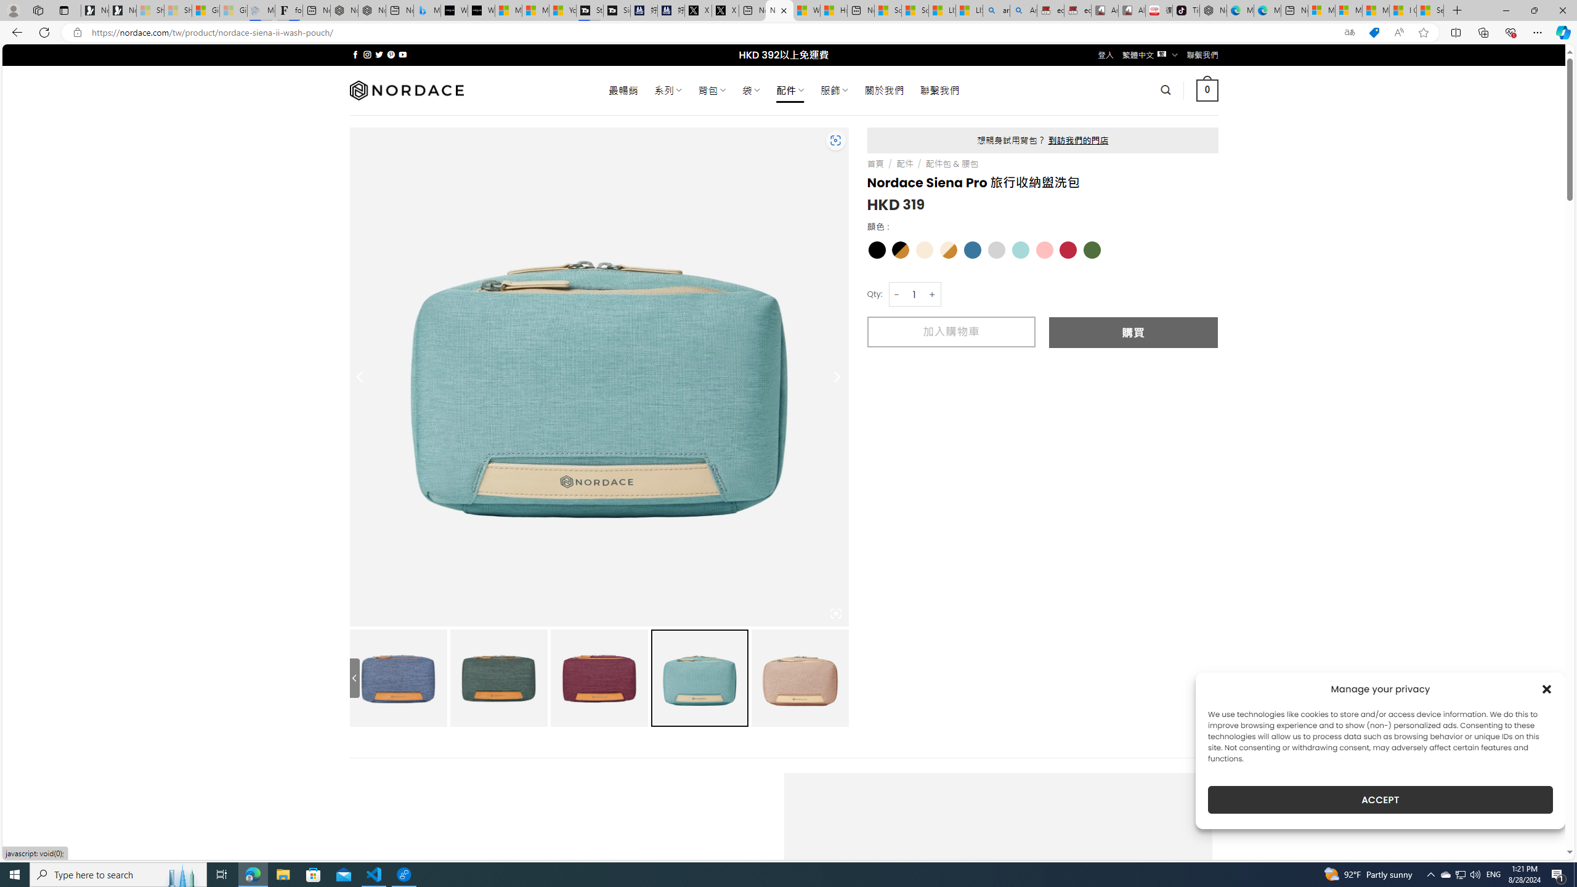 The image size is (1577, 887). I want to click on Copilot (Ctrl+Shift+.), so click(1562, 32).